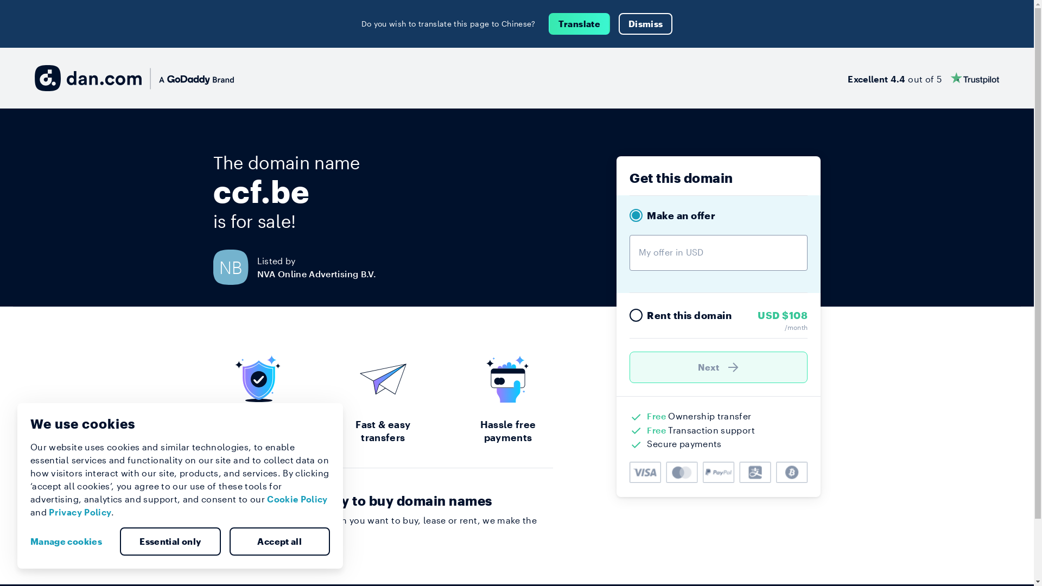 Image resolution: width=1042 pixels, height=586 pixels. What do you see at coordinates (646, 24) in the screenshot?
I see `Dismiss` at bounding box center [646, 24].